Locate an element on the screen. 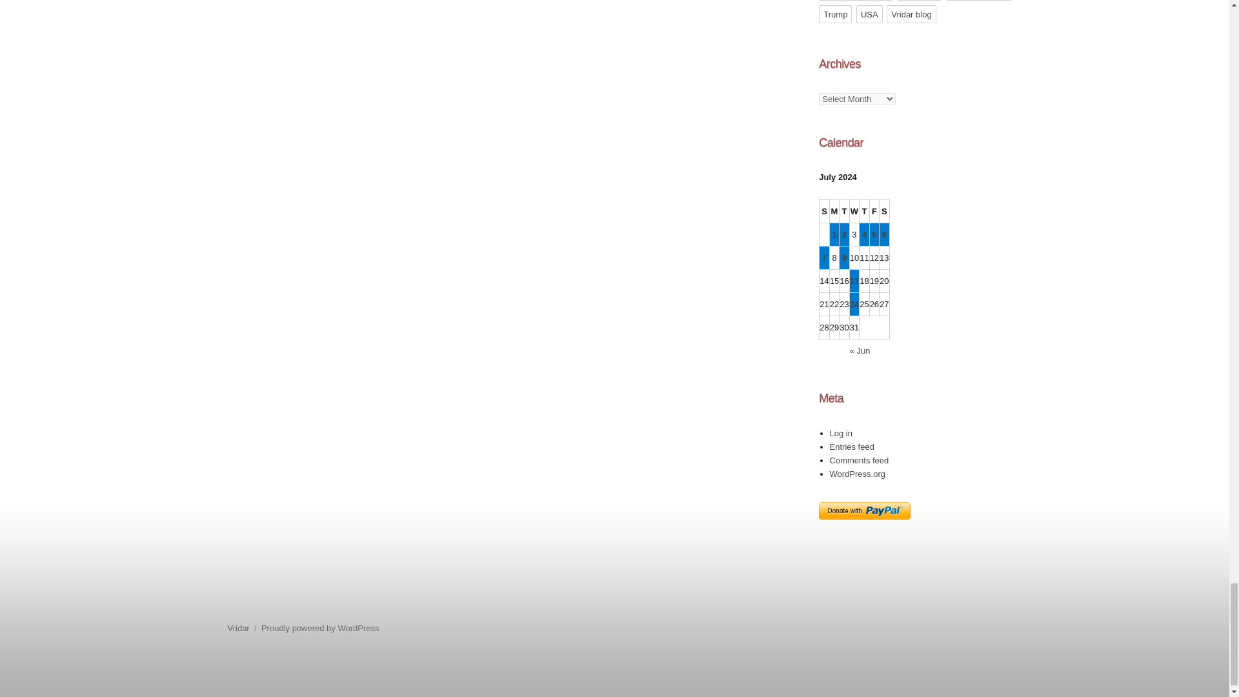 This screenshot has width=1239, height=697. Friday is located at coordinates (874, 211).